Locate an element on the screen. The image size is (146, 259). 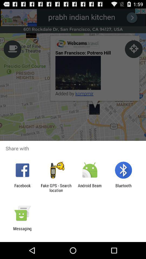
turn on the app next to the fake gps search item is located at coordinates (22, 188).